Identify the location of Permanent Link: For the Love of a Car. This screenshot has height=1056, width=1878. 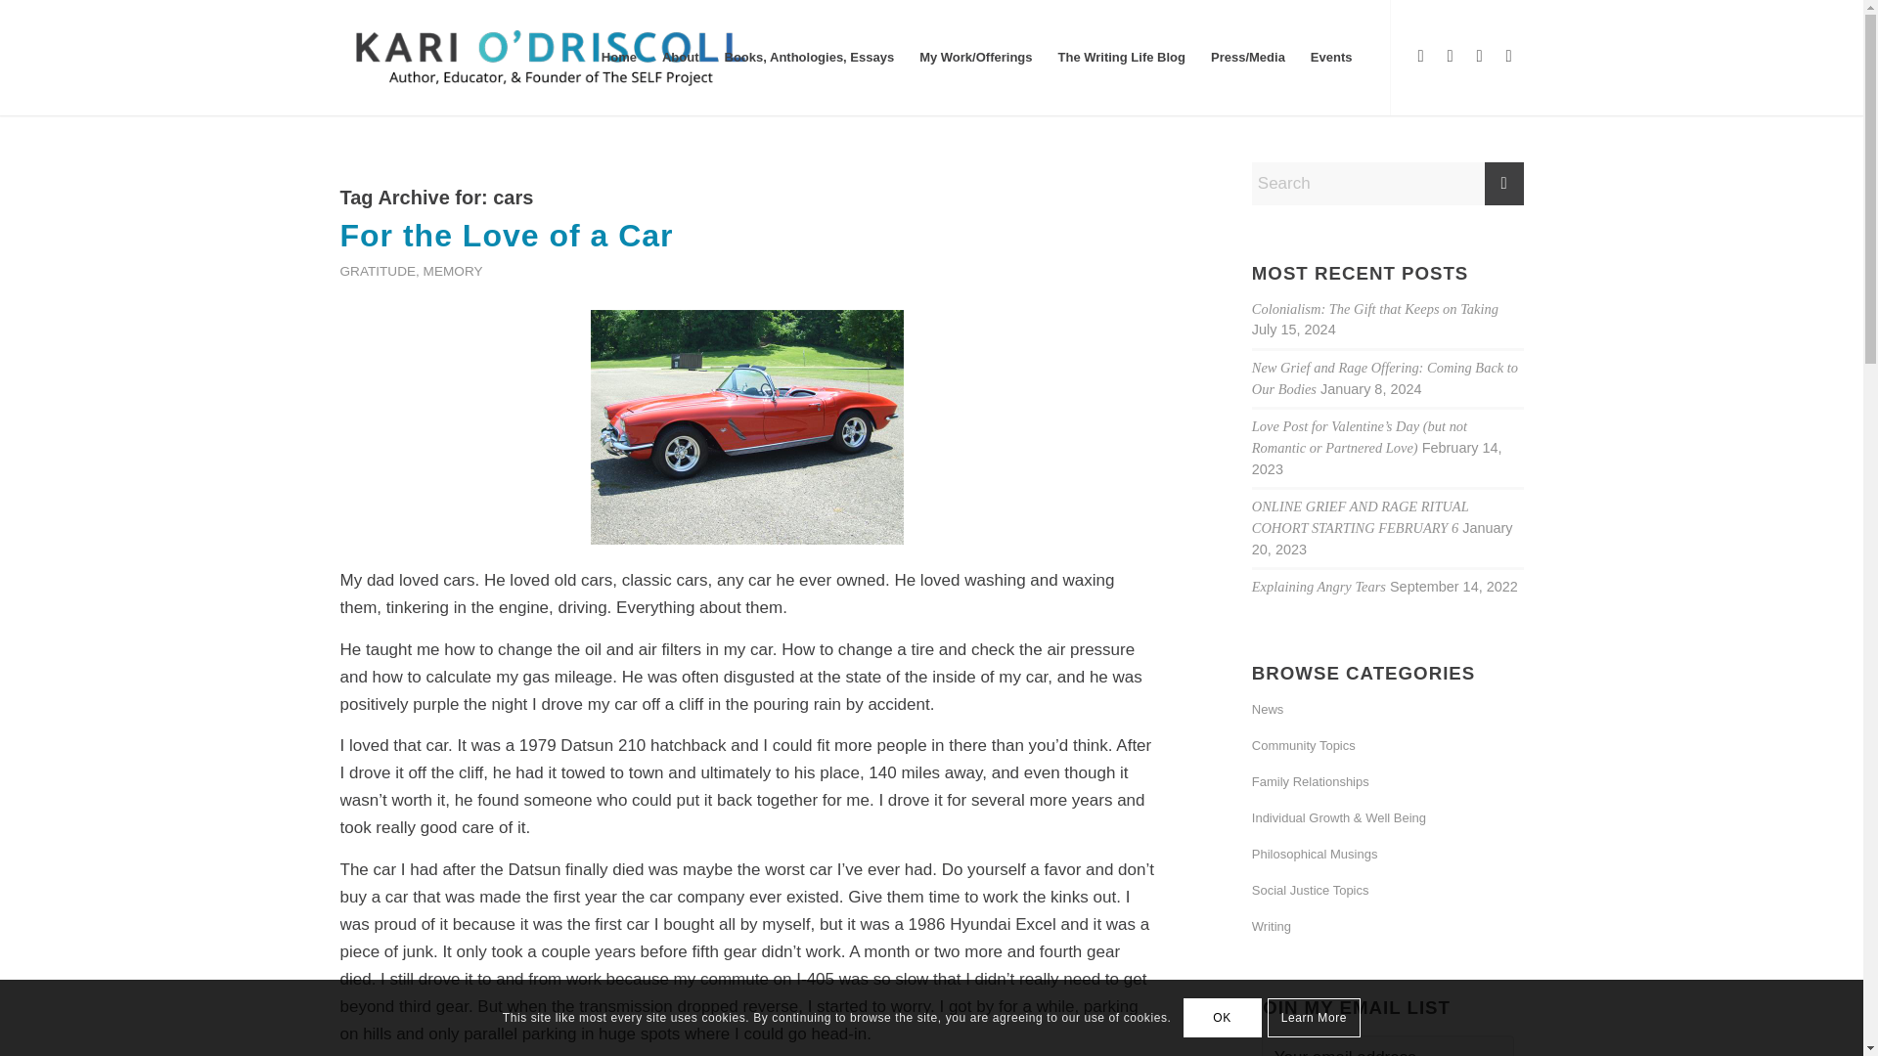
(507, 235).